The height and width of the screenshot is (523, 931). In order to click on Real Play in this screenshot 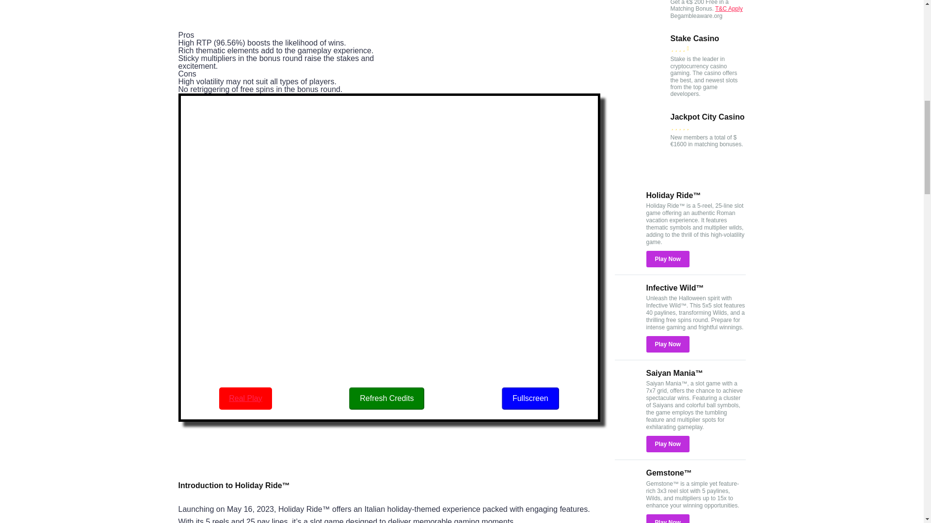, I will do `click(245, 398)`.